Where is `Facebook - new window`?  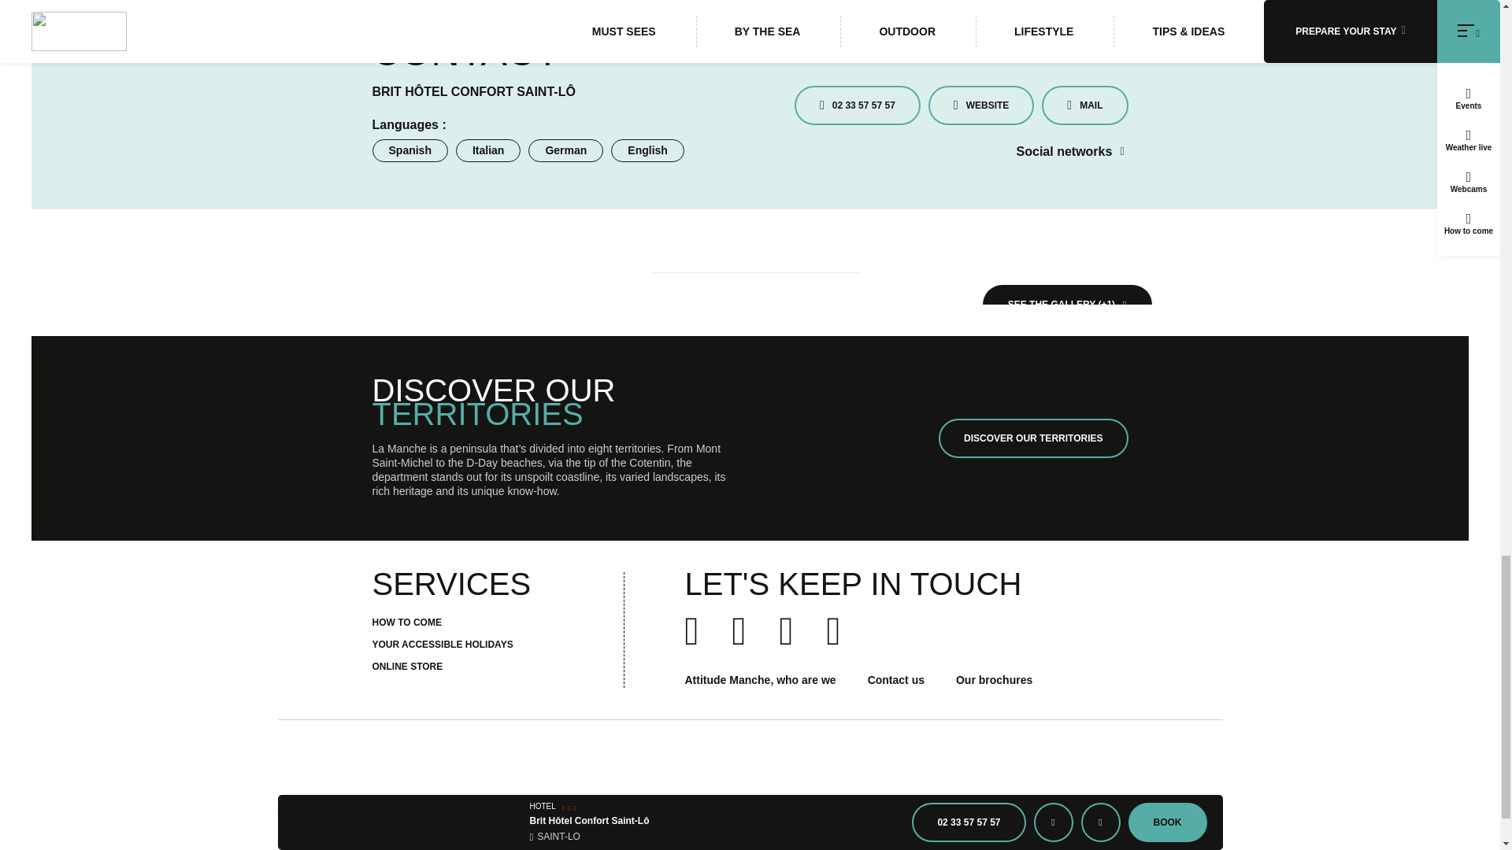
Facebook - new window is located at coordinates (1121, 151).